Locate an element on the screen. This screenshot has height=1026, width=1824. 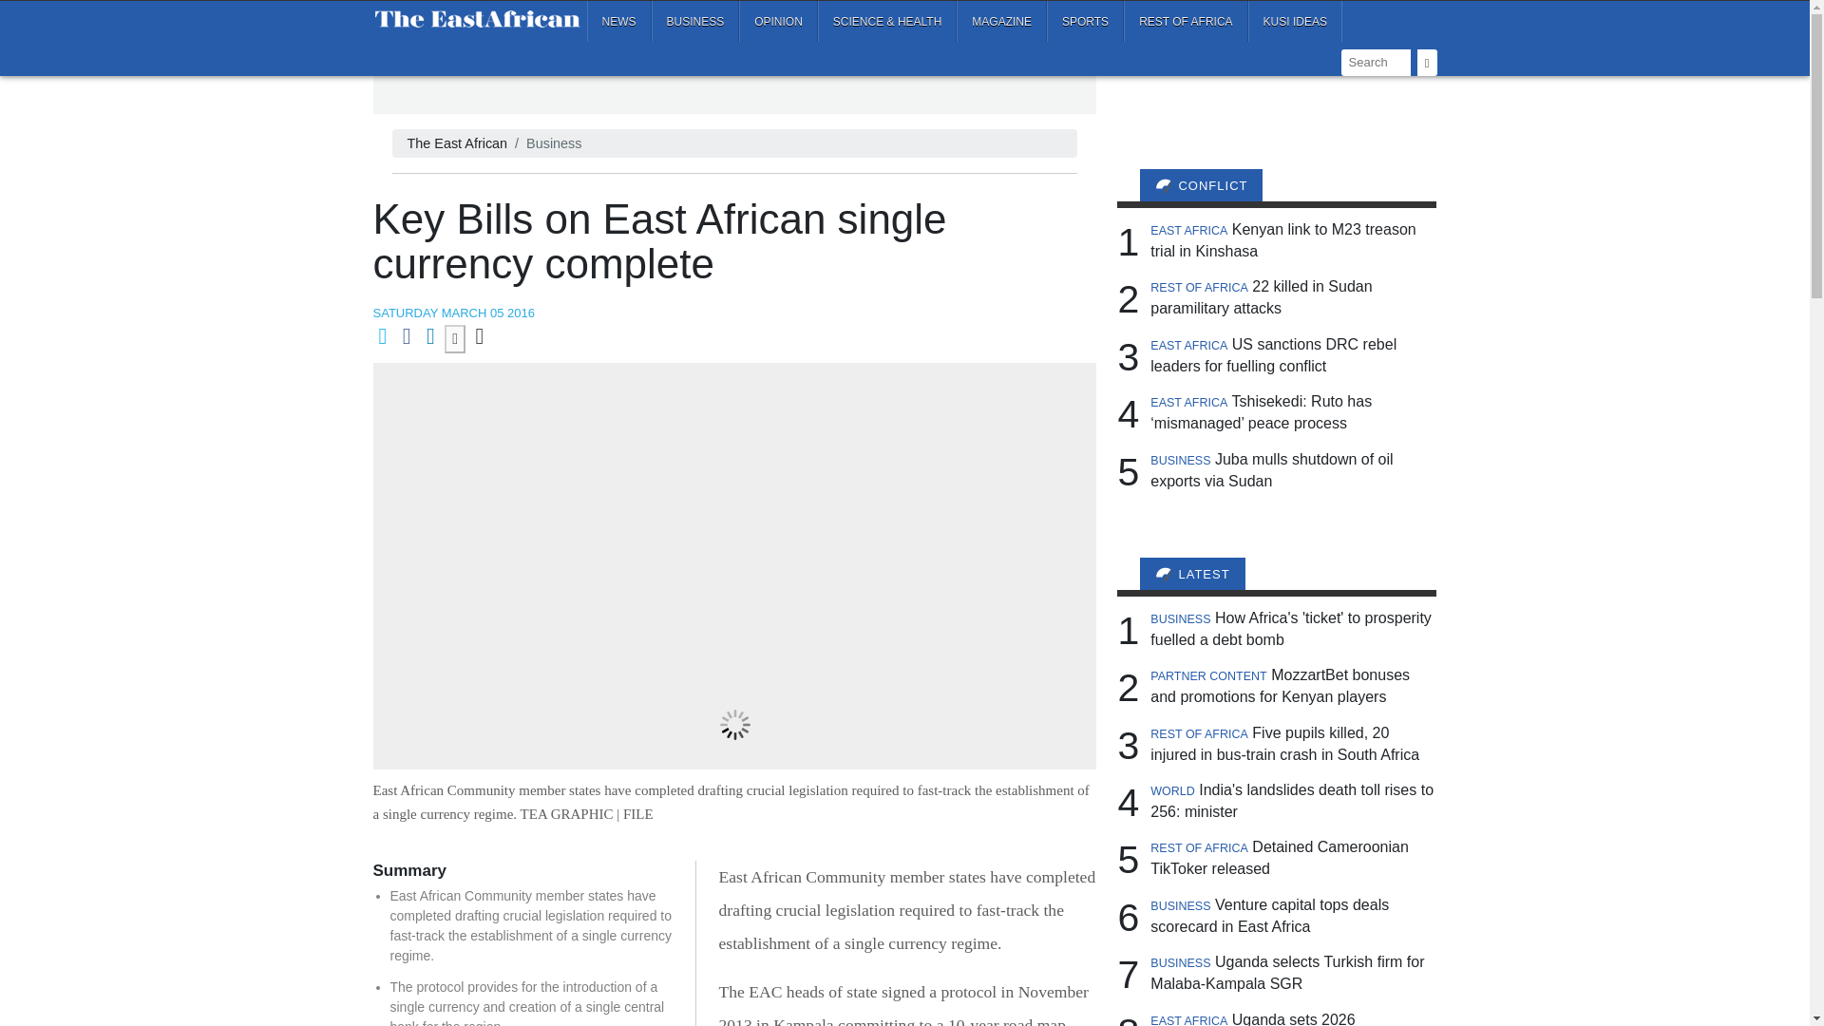
OPINION is located at coordinates (777, 21).